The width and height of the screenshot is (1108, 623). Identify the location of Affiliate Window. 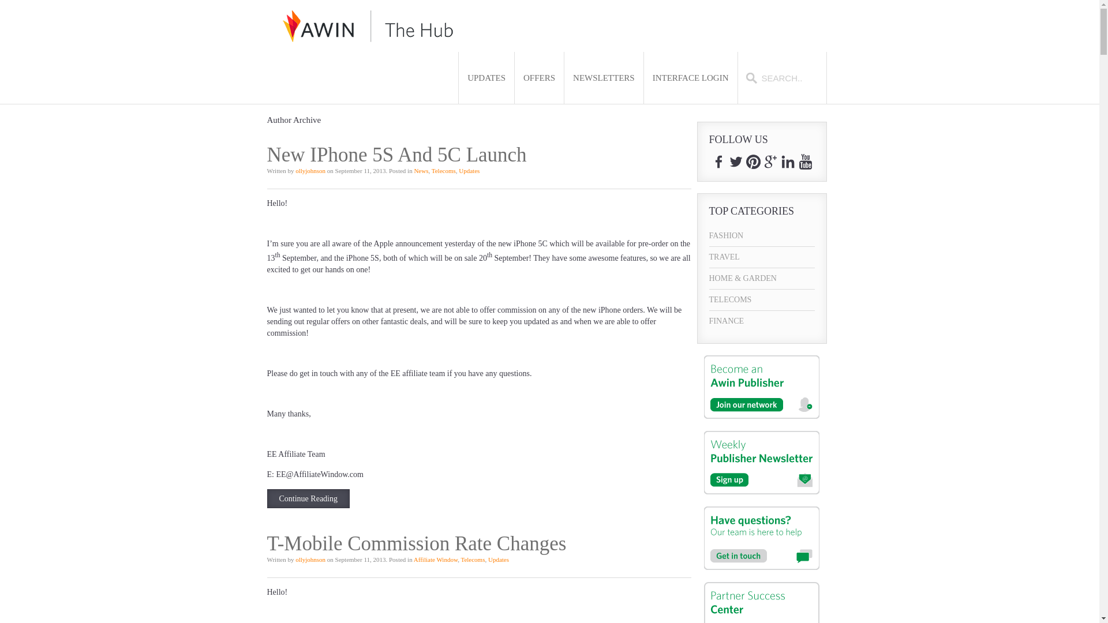
(435, 560).